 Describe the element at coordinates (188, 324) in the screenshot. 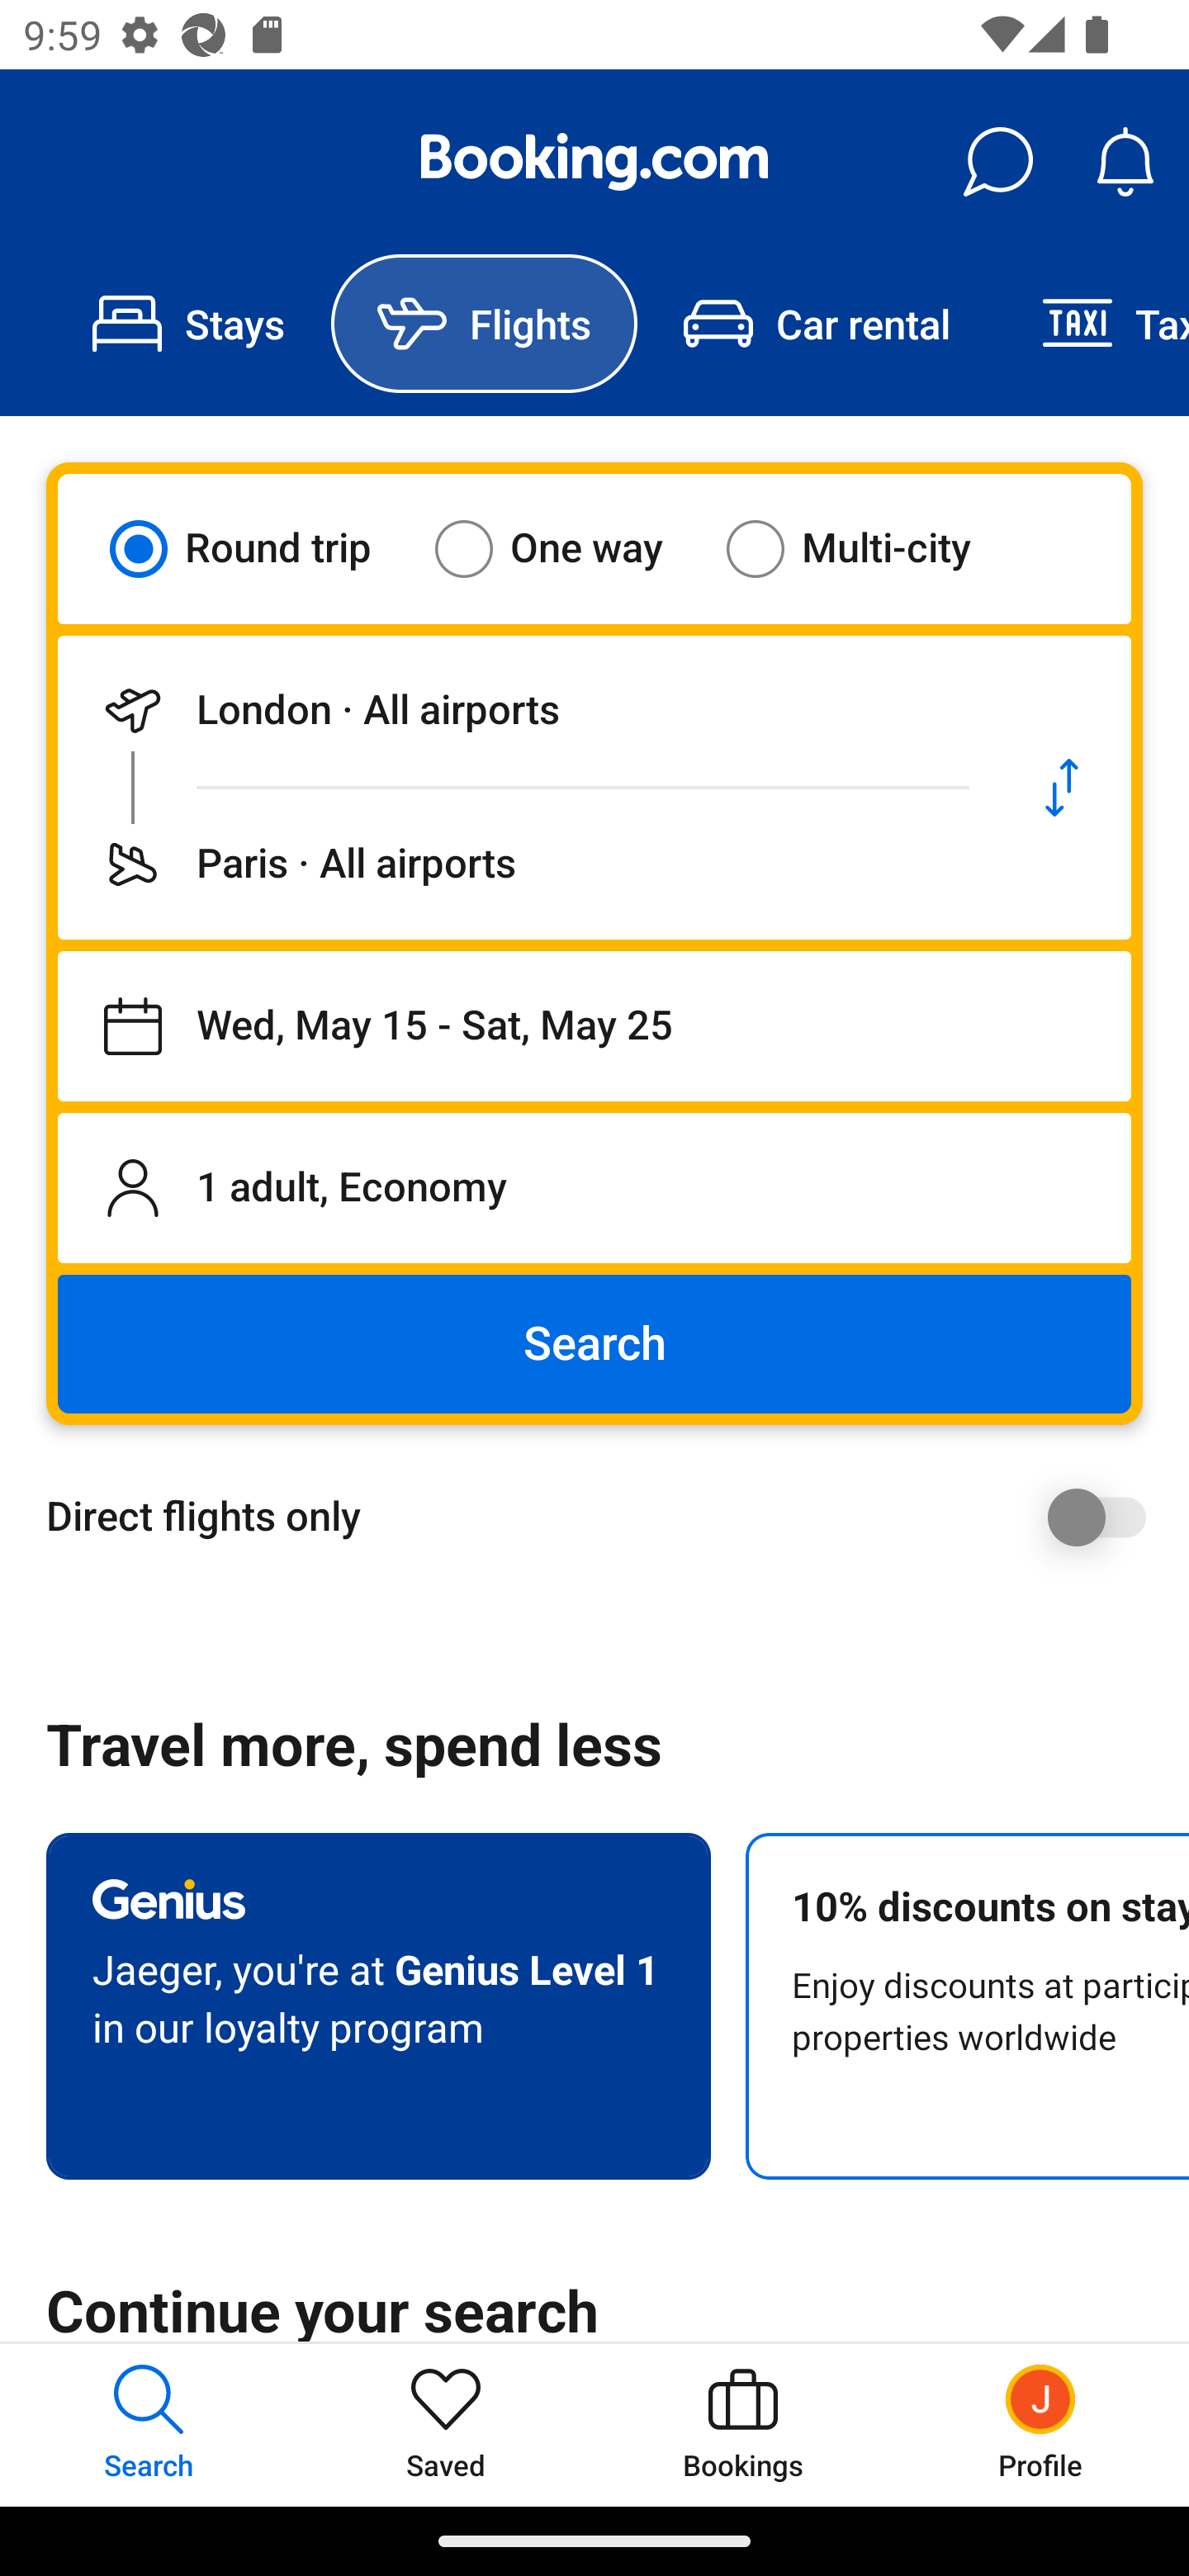

I see `Stays` at that location.